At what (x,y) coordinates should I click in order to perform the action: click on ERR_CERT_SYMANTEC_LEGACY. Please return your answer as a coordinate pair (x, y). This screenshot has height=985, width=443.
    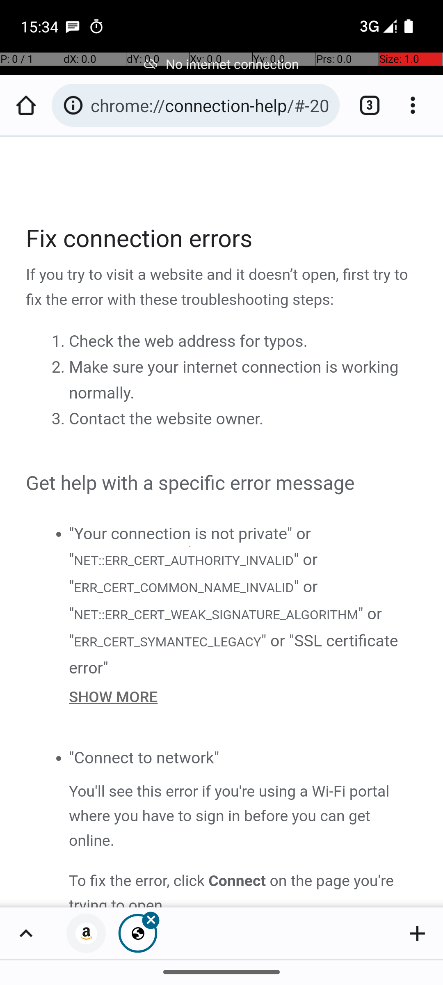
    Looking at the image, I should click on (167, 641).